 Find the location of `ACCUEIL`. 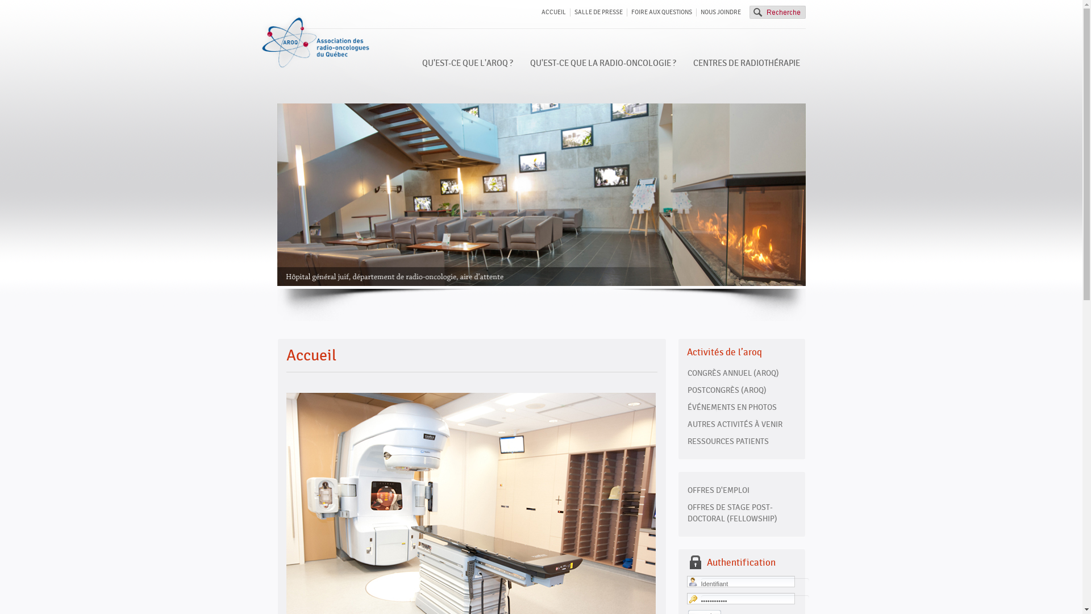

ACCUEIL is located at coordinates (553, 13).